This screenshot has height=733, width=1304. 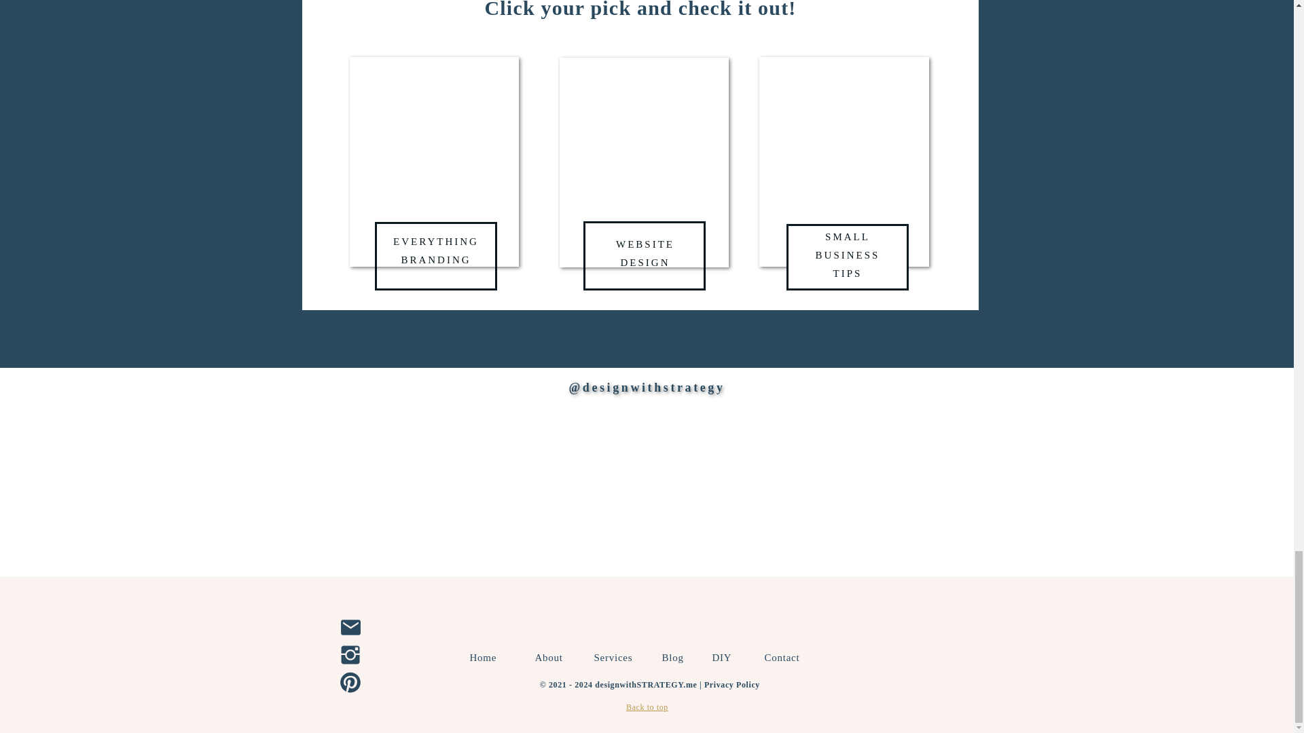 What do you see at coordinates (673, 657) in the screenshot?
I see `DIY` at bounding box center [673, 657].